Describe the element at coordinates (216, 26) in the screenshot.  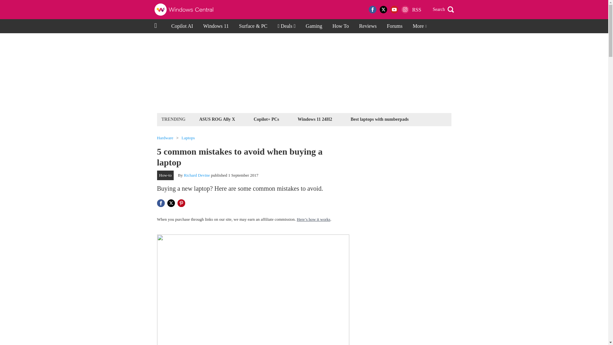
I see `Windows 11` at that location.